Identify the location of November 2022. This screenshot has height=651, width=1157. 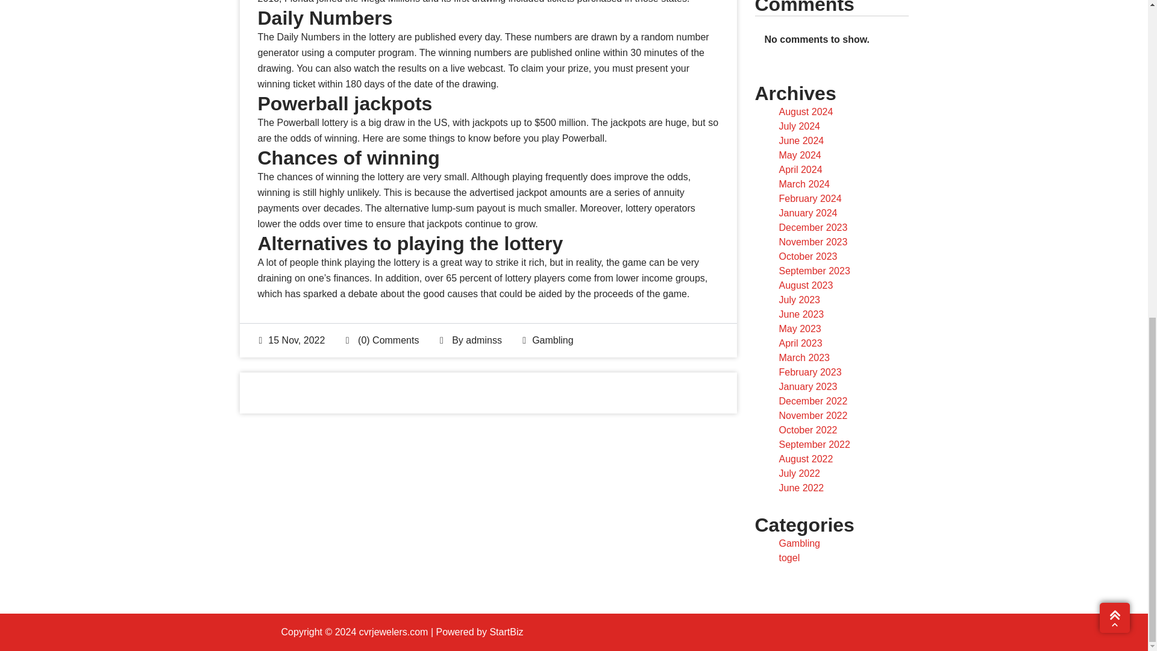
(812, 415).